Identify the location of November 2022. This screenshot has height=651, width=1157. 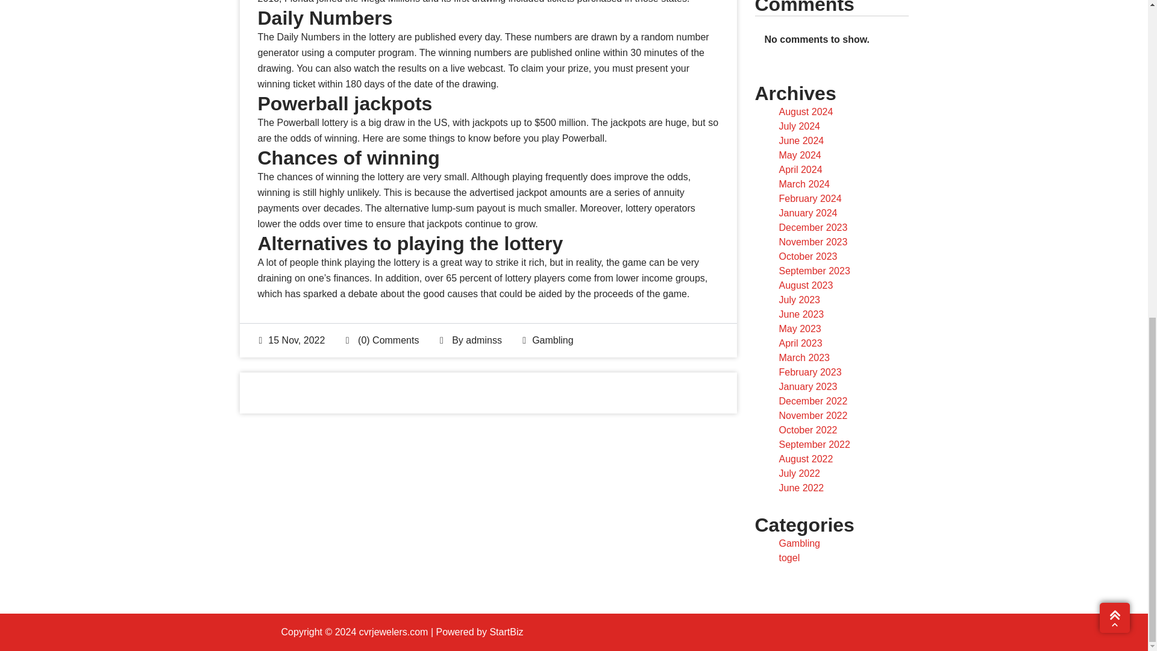
(812, 415).